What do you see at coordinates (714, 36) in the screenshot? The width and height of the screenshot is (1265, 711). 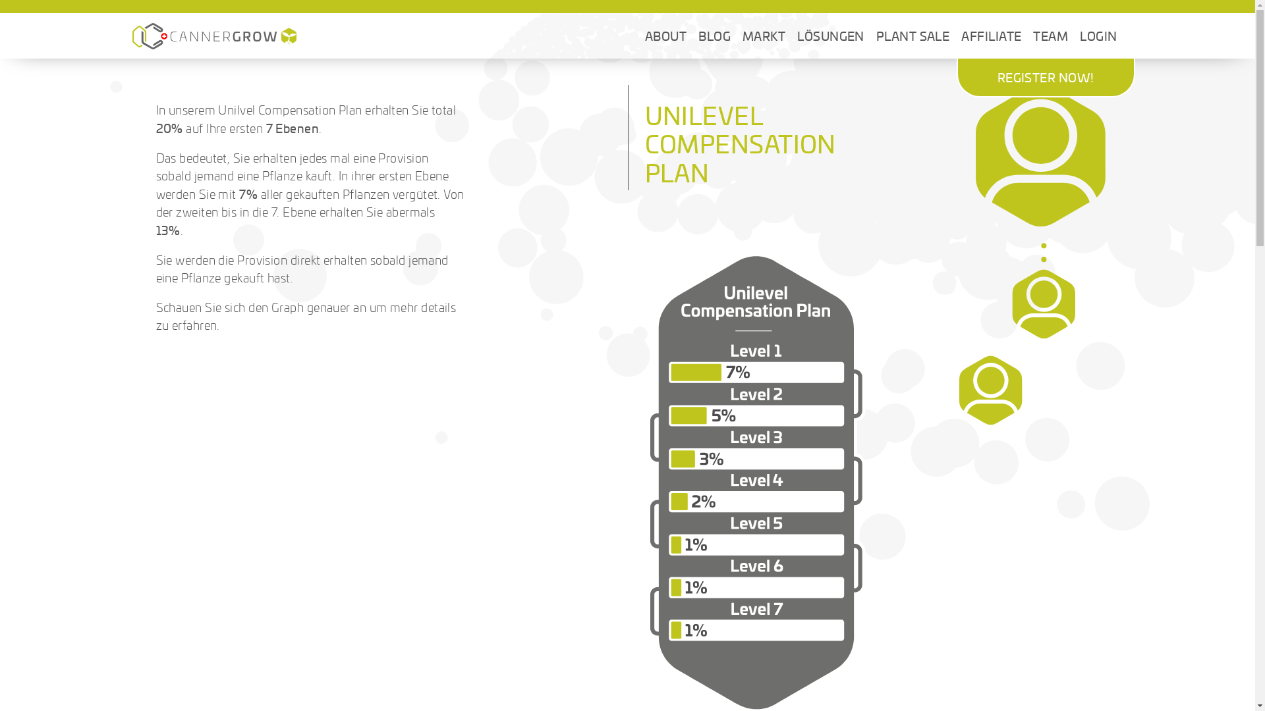 I see `BLOG` at bounding box center [714, 36].